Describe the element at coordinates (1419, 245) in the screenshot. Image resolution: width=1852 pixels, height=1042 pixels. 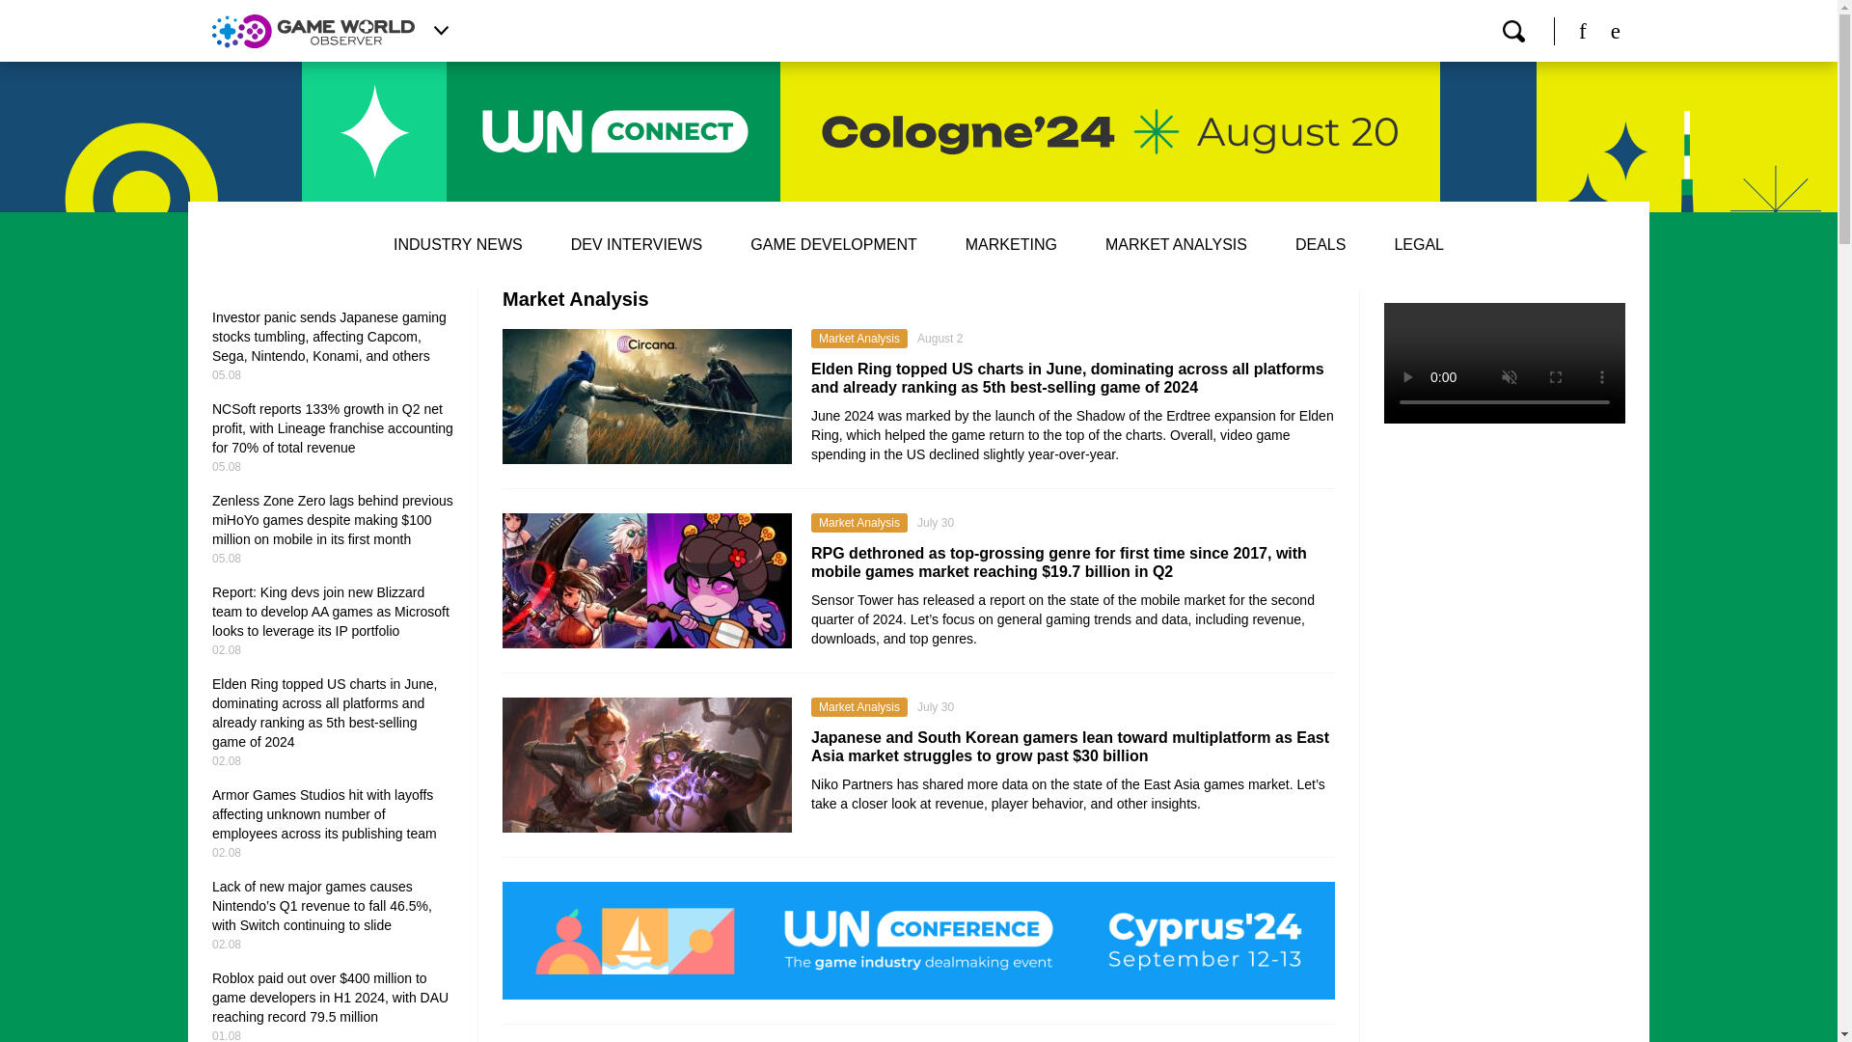
I see `LEGAL` at that location.